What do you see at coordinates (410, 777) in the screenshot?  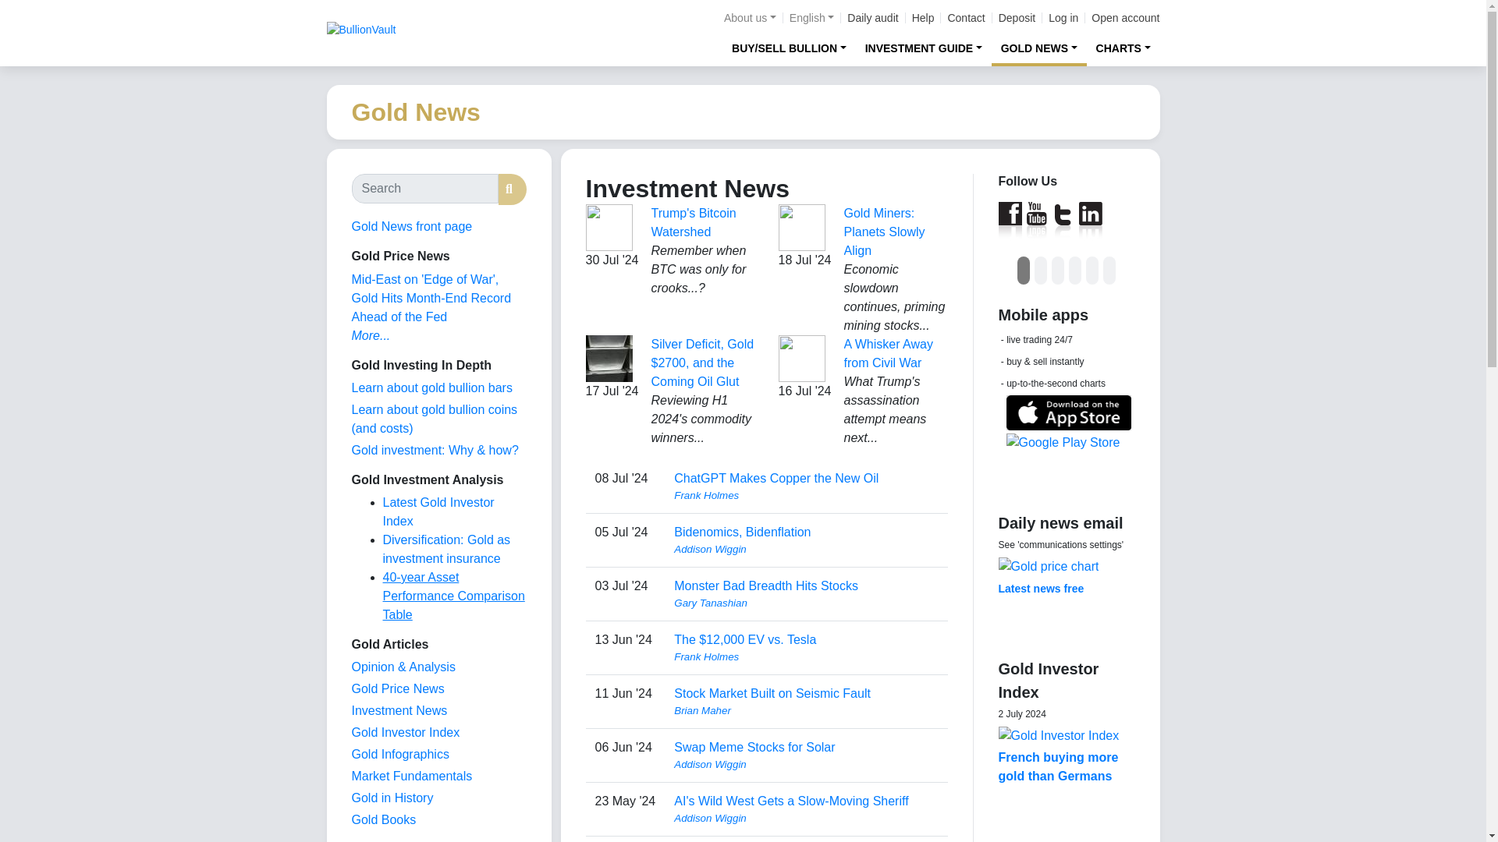 I see `Market Fundamentals` at bounding box center [410, 777].